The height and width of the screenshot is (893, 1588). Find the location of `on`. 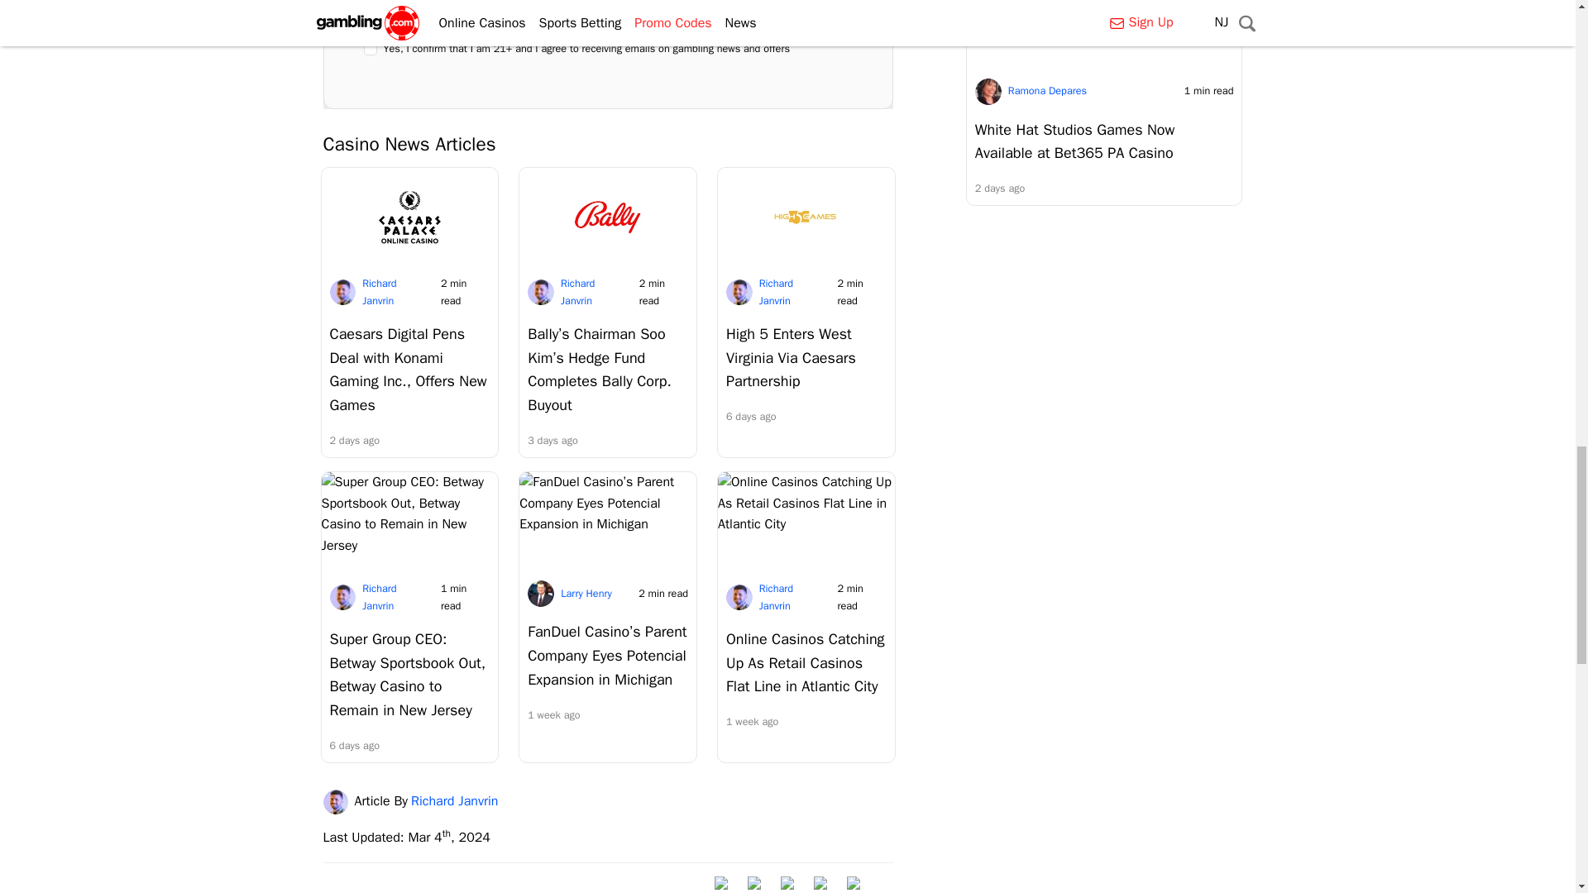

on is located at coordinates (371, 48).